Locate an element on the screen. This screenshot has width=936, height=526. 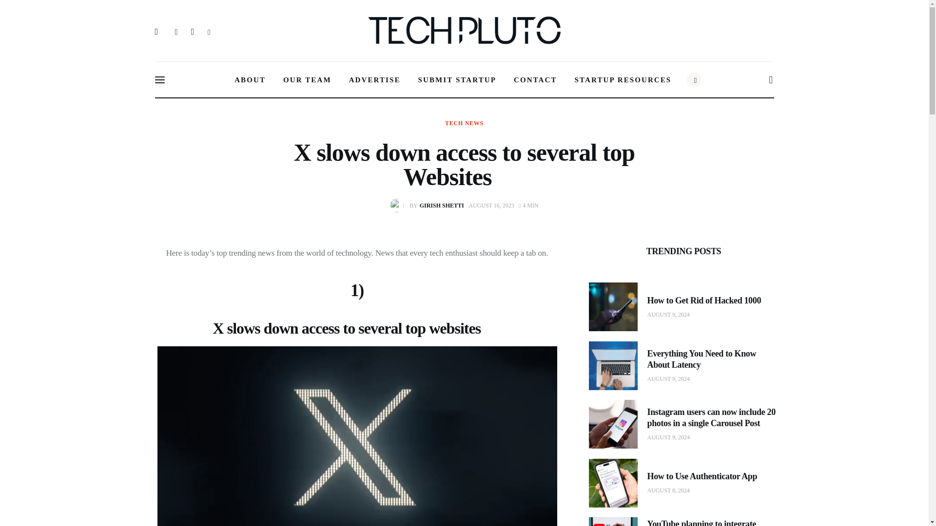
4 MIN is located at coordinates (457, 80).